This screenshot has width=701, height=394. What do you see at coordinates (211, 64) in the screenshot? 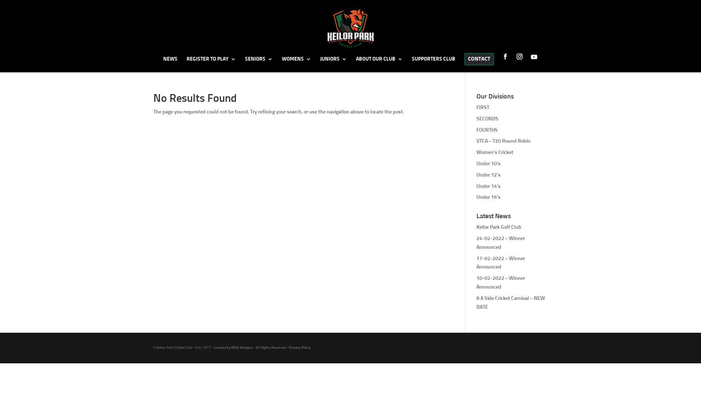
I see `REGISTER TO PLAY` at bounding box center [211, 64].